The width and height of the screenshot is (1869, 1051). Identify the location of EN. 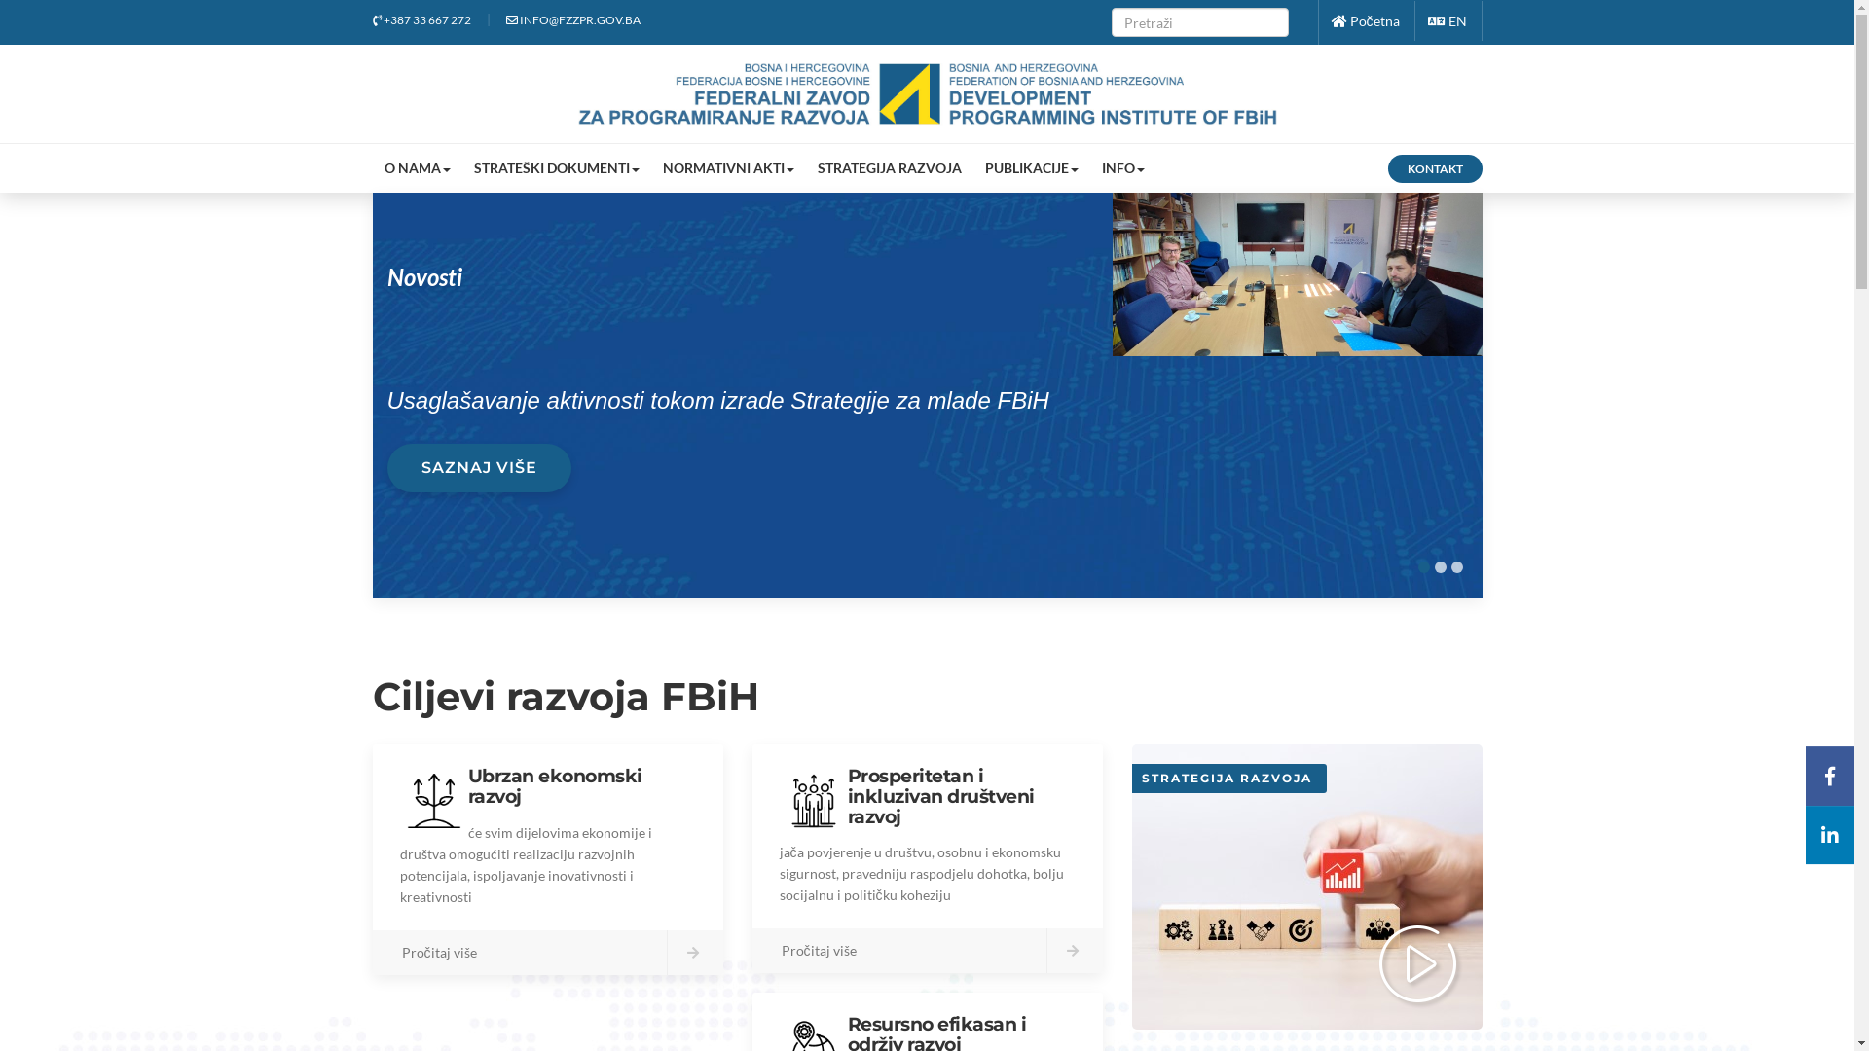
(1447, 21).